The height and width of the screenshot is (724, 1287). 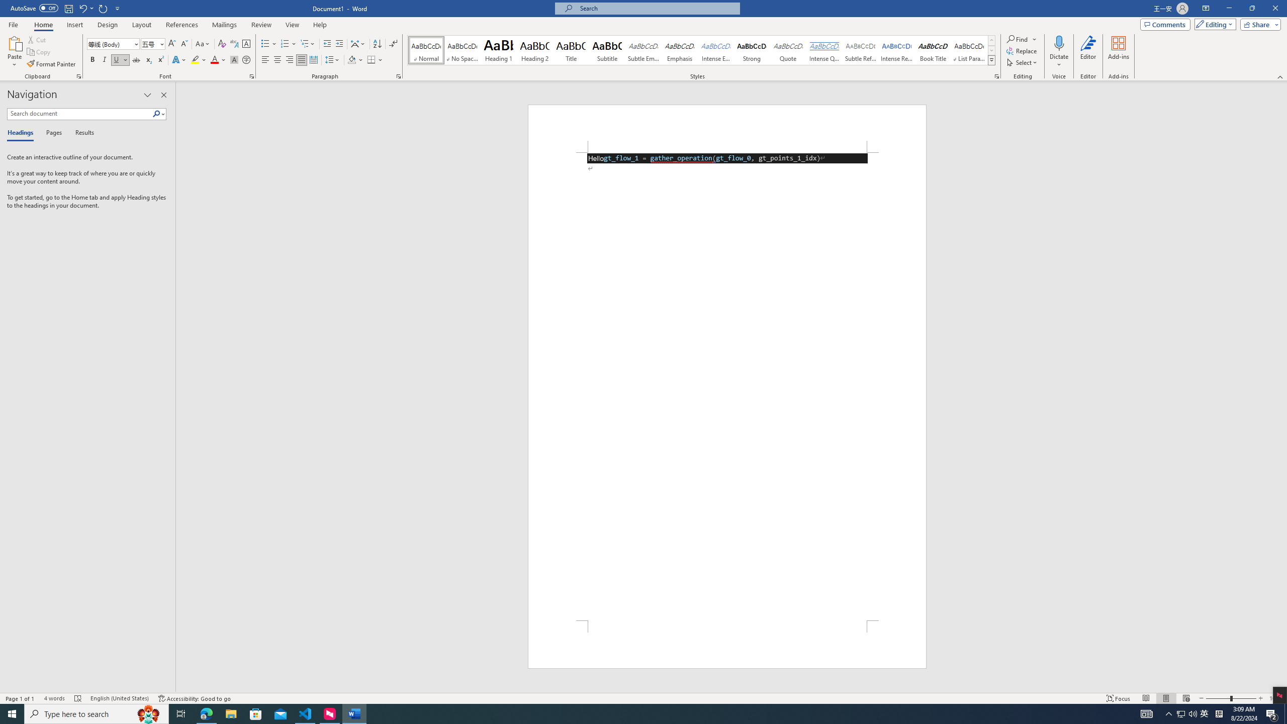 What do you see at coordinates (679, 50) in the screenshot?
I see `Emphasis` at bounding box center [679, 50].